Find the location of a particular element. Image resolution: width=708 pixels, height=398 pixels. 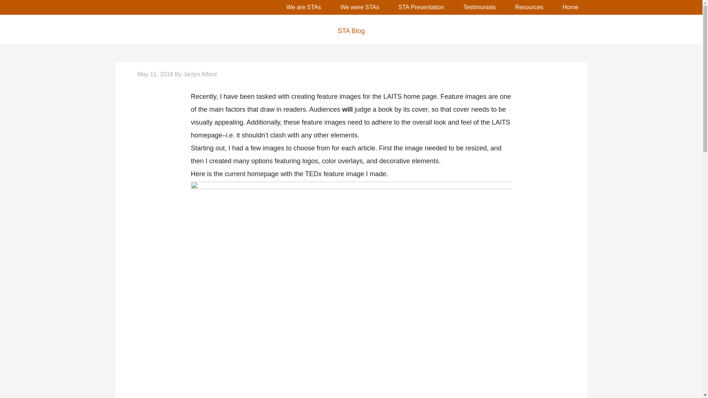

We were STAs is located at coordinates (360, 7).